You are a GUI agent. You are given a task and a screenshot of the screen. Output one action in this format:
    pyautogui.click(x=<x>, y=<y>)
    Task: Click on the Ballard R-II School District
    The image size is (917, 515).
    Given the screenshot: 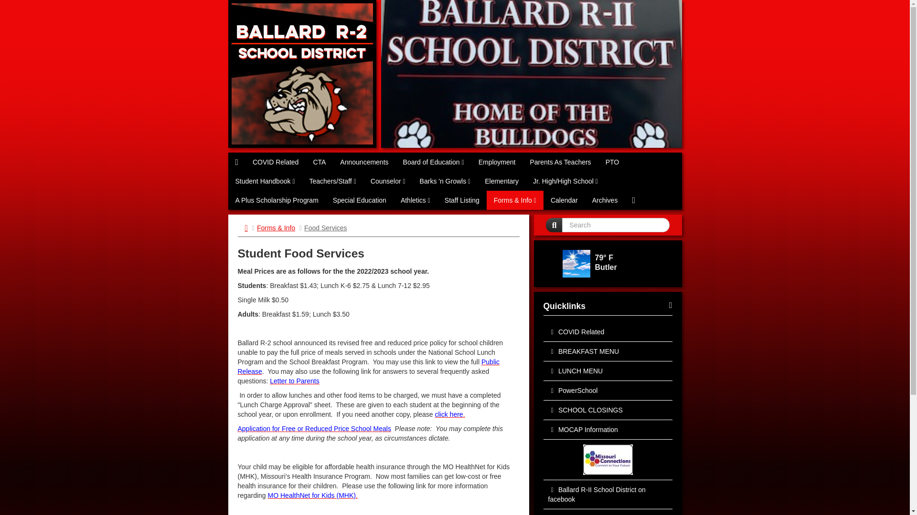 What is the action you would take?
    pyautogui.click(x=302, y=73)
    